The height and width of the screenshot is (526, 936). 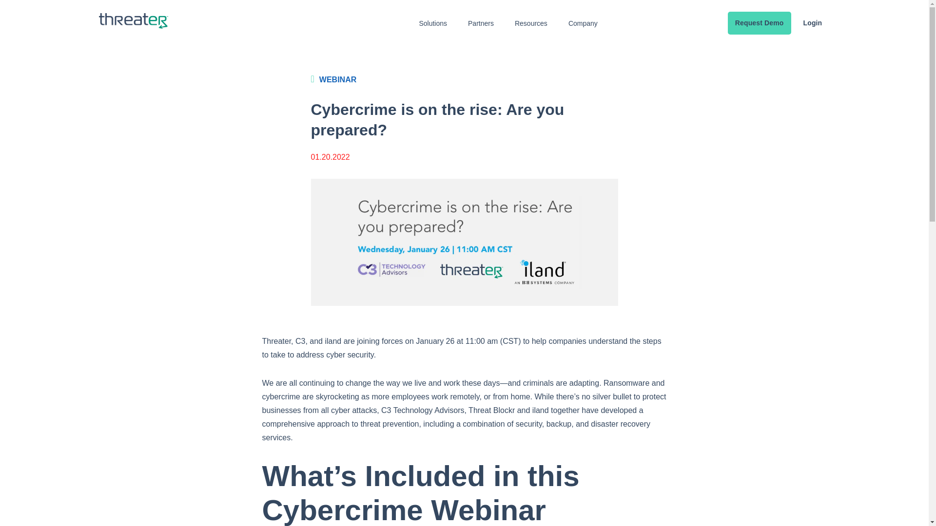 I want to click on Solutions, so click(x=433, y=23).